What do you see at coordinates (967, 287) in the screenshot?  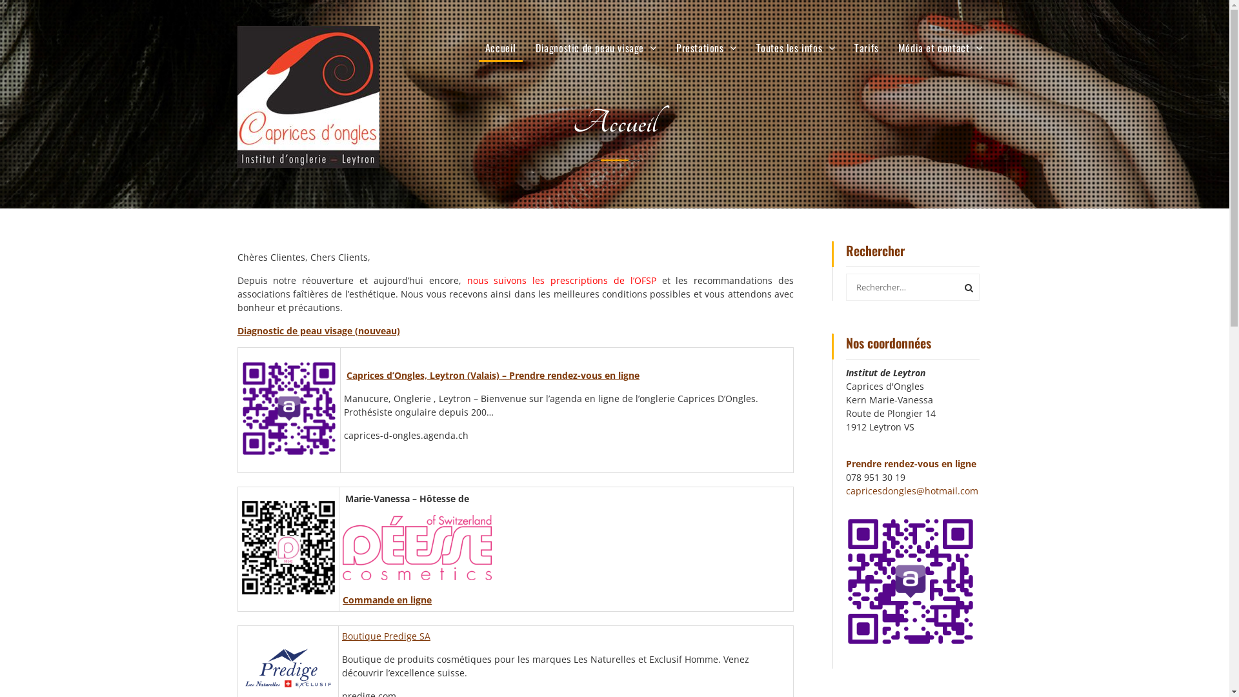 I see `Rechercher` at bounding box center [967, 287].